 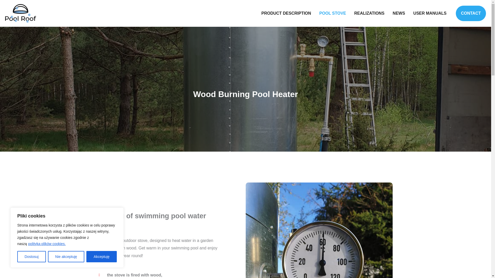 I want to click on PRODUCT DESCRIPTION, so click(x=286, y=13).